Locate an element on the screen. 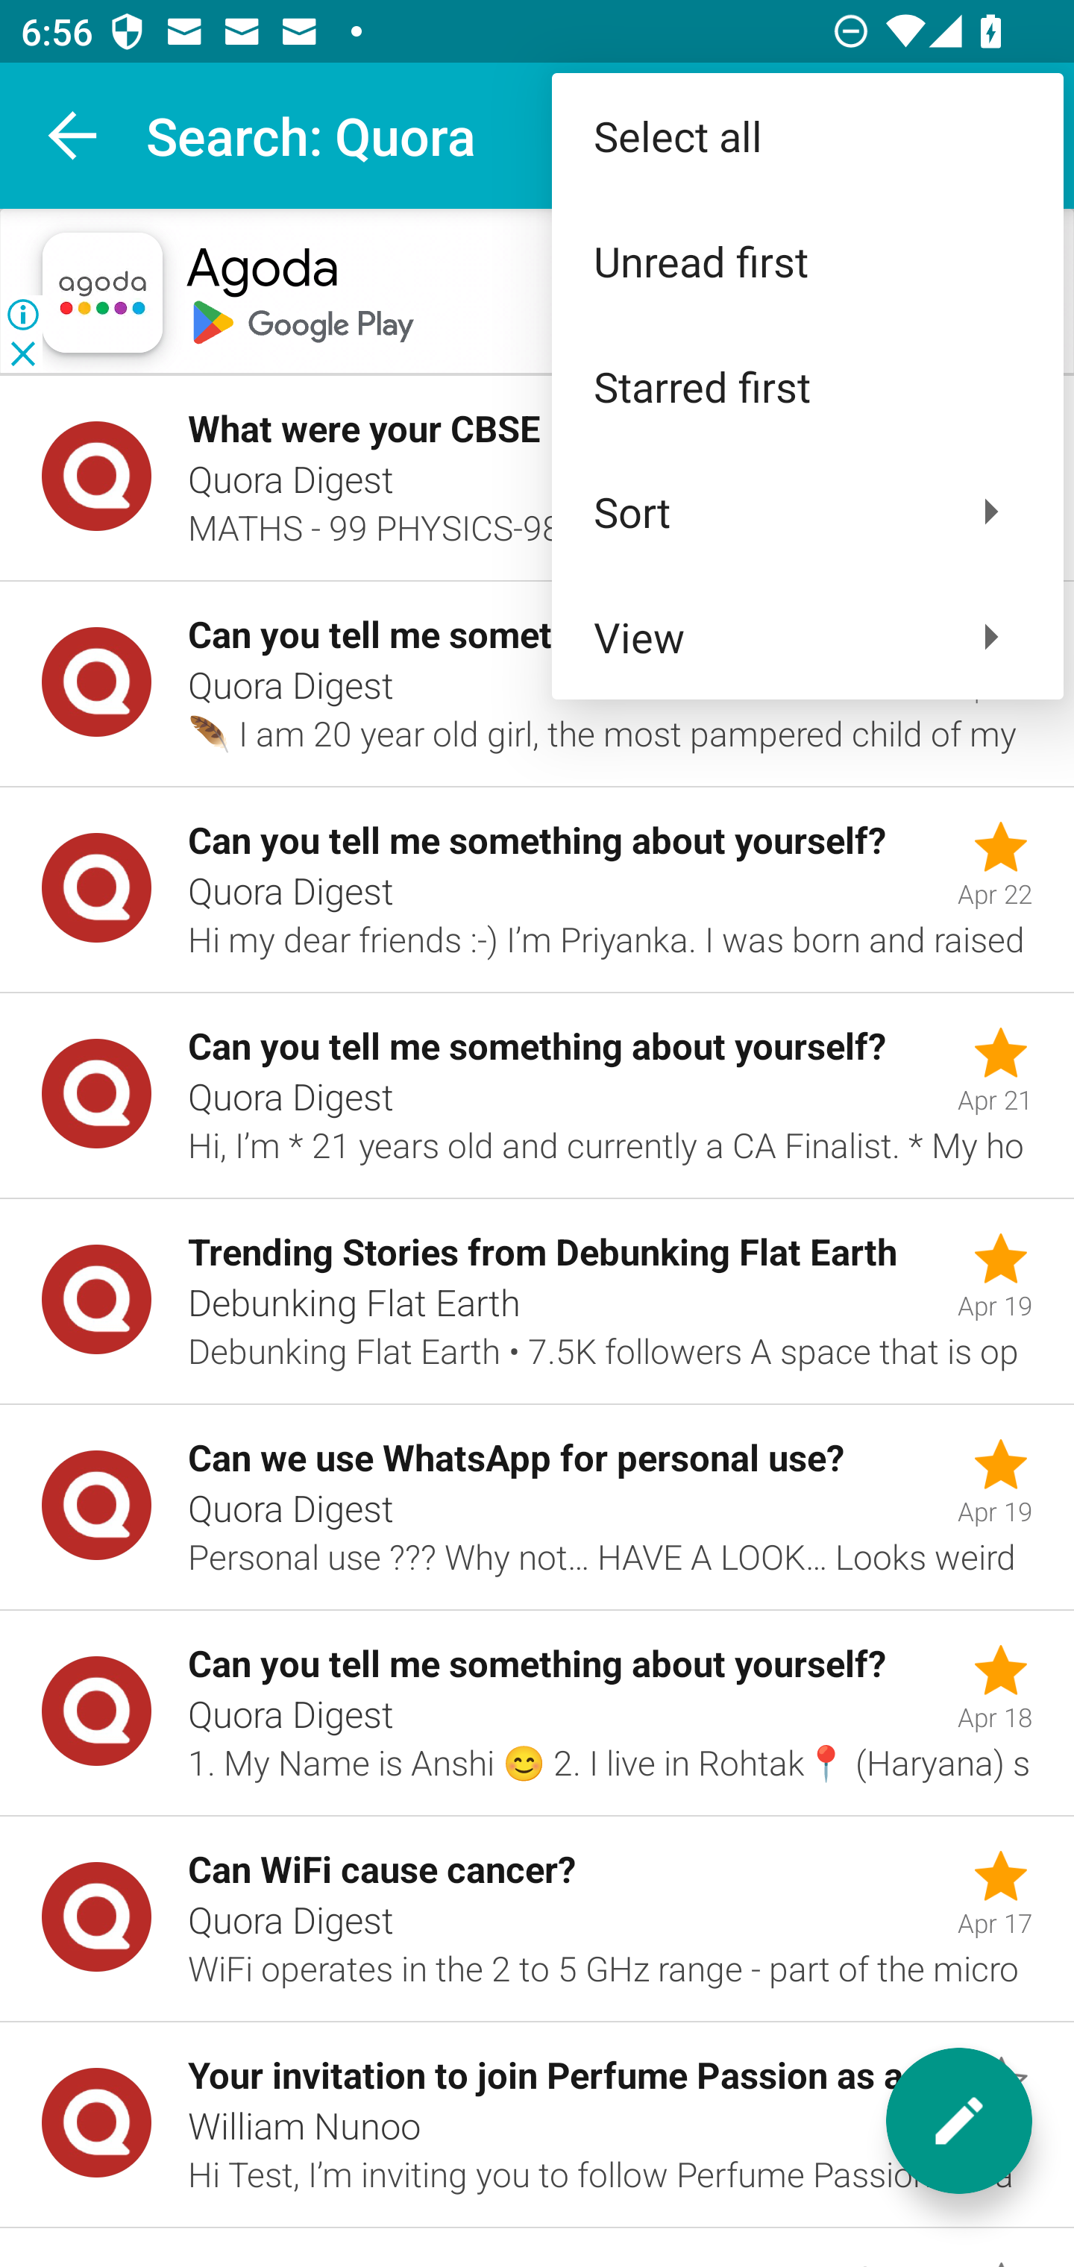  View is located at coordinates (807, 637).